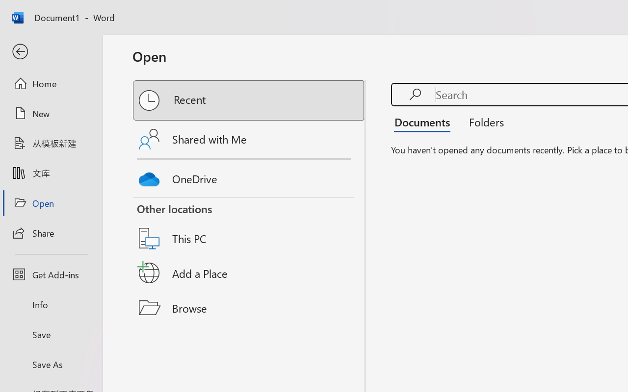 The height and width of the screenshot is (392, 628). I want to click on Recent, so click(249, 100).